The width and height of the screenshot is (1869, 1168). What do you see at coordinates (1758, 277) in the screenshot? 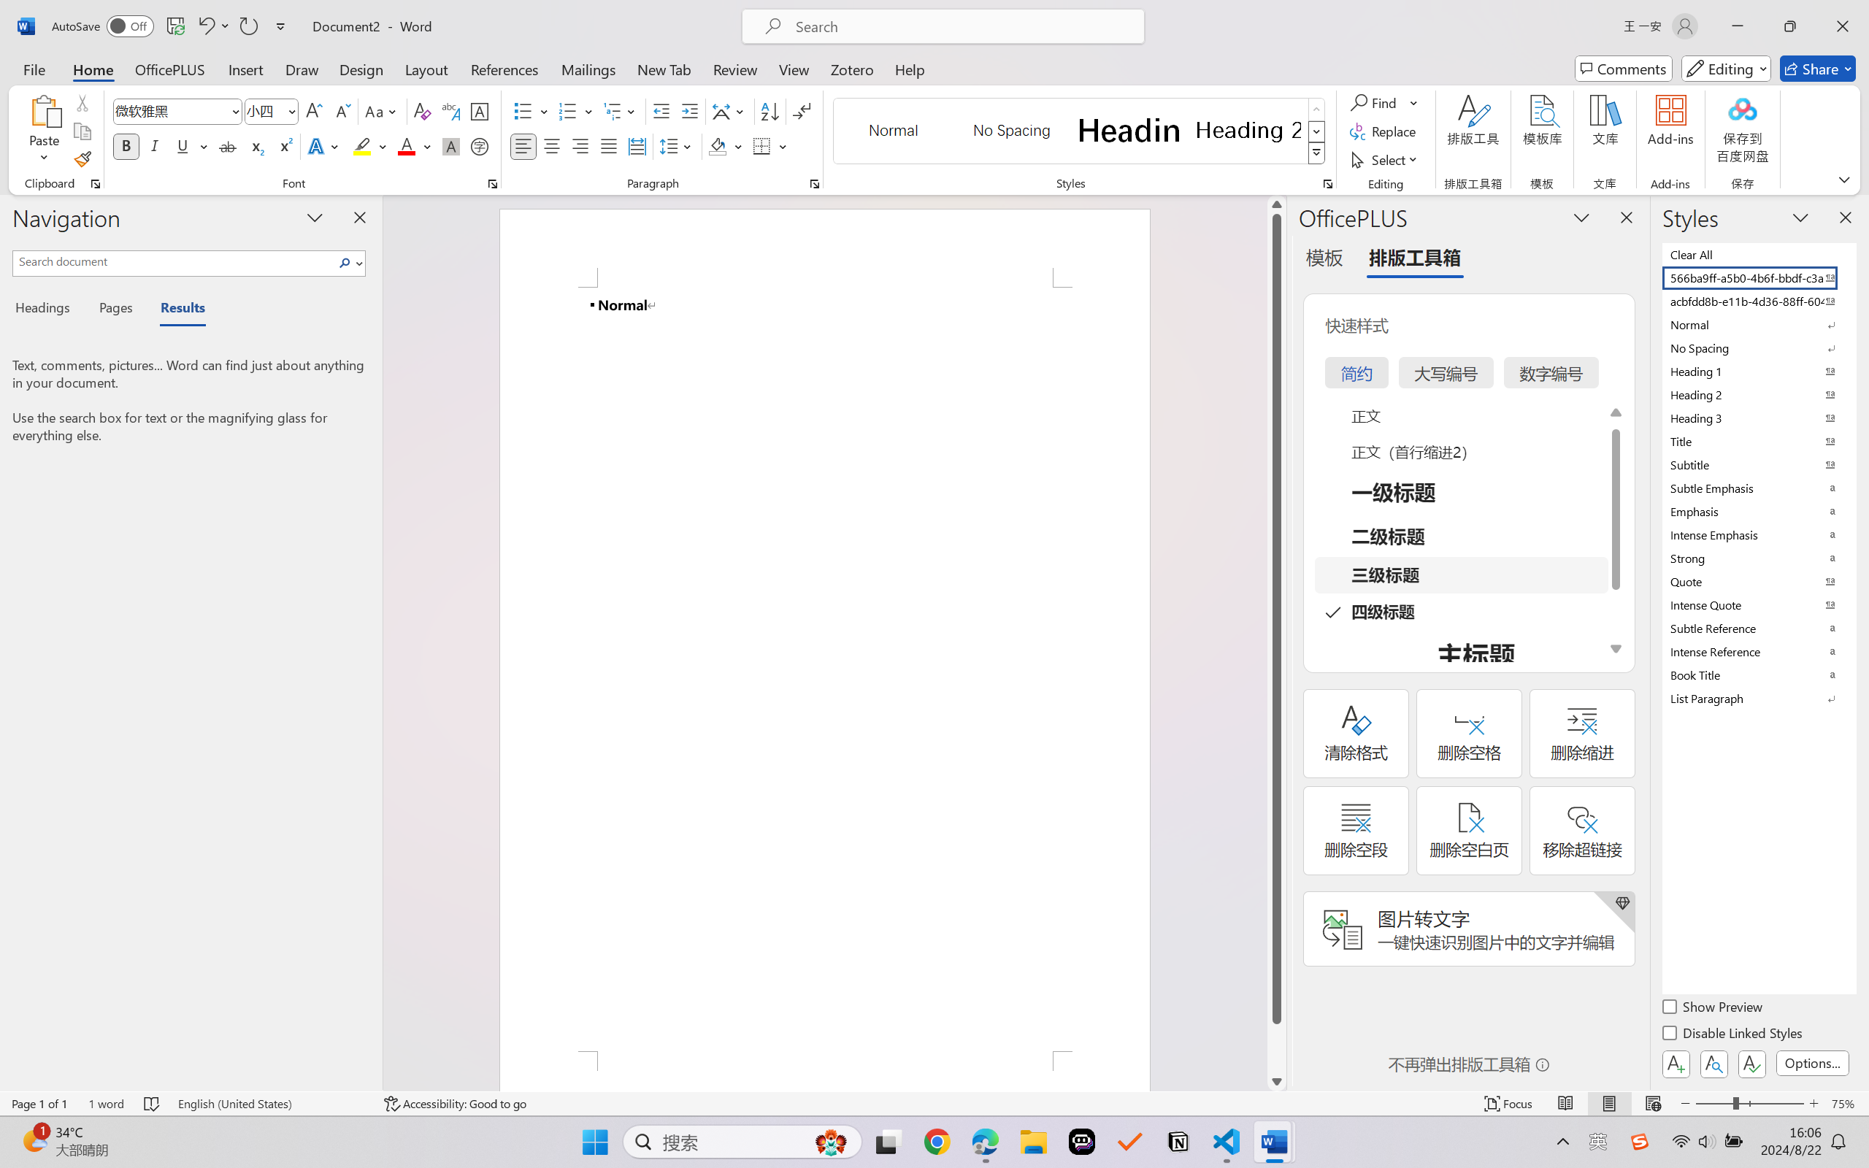
I see `566ba9ff-a5b0-4b6f-bbdf-c3ab41993fc2` at bounding box center [1758, 277].